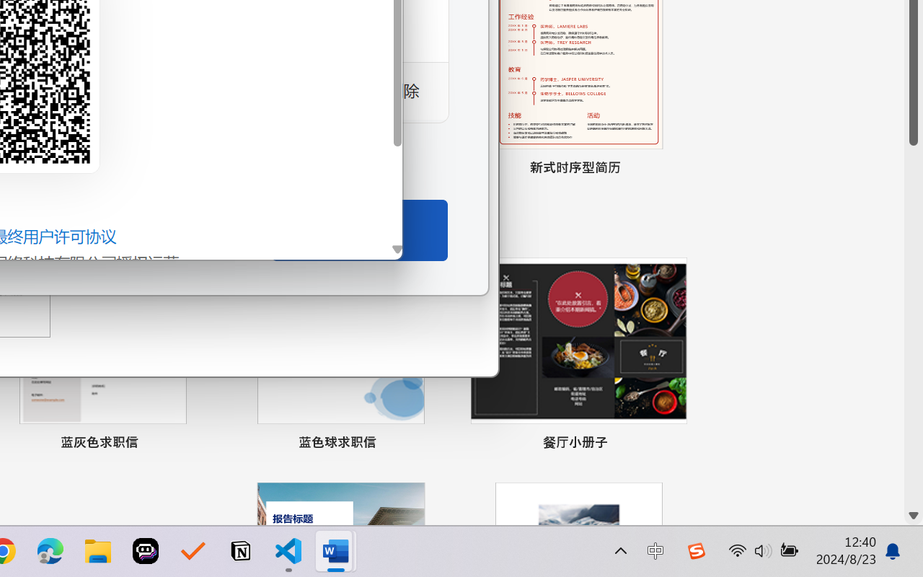 The image size is (923, 577). What do you see at coordinates (50, 551) in the screenshot?
I see `Microsoft Edge` at bounding box center [50, 551].